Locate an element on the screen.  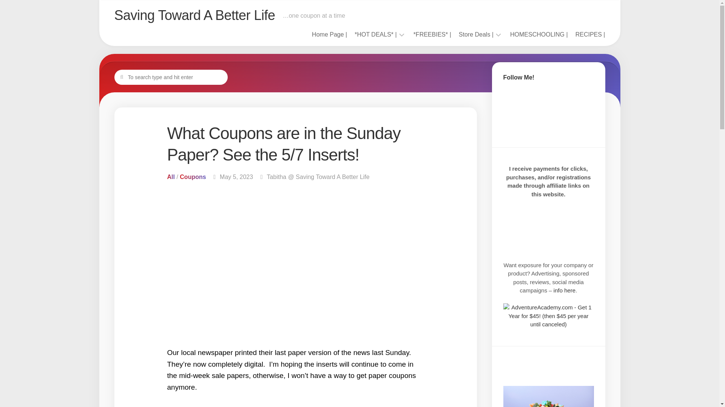
Coupons is located at coordinates (193, 177).